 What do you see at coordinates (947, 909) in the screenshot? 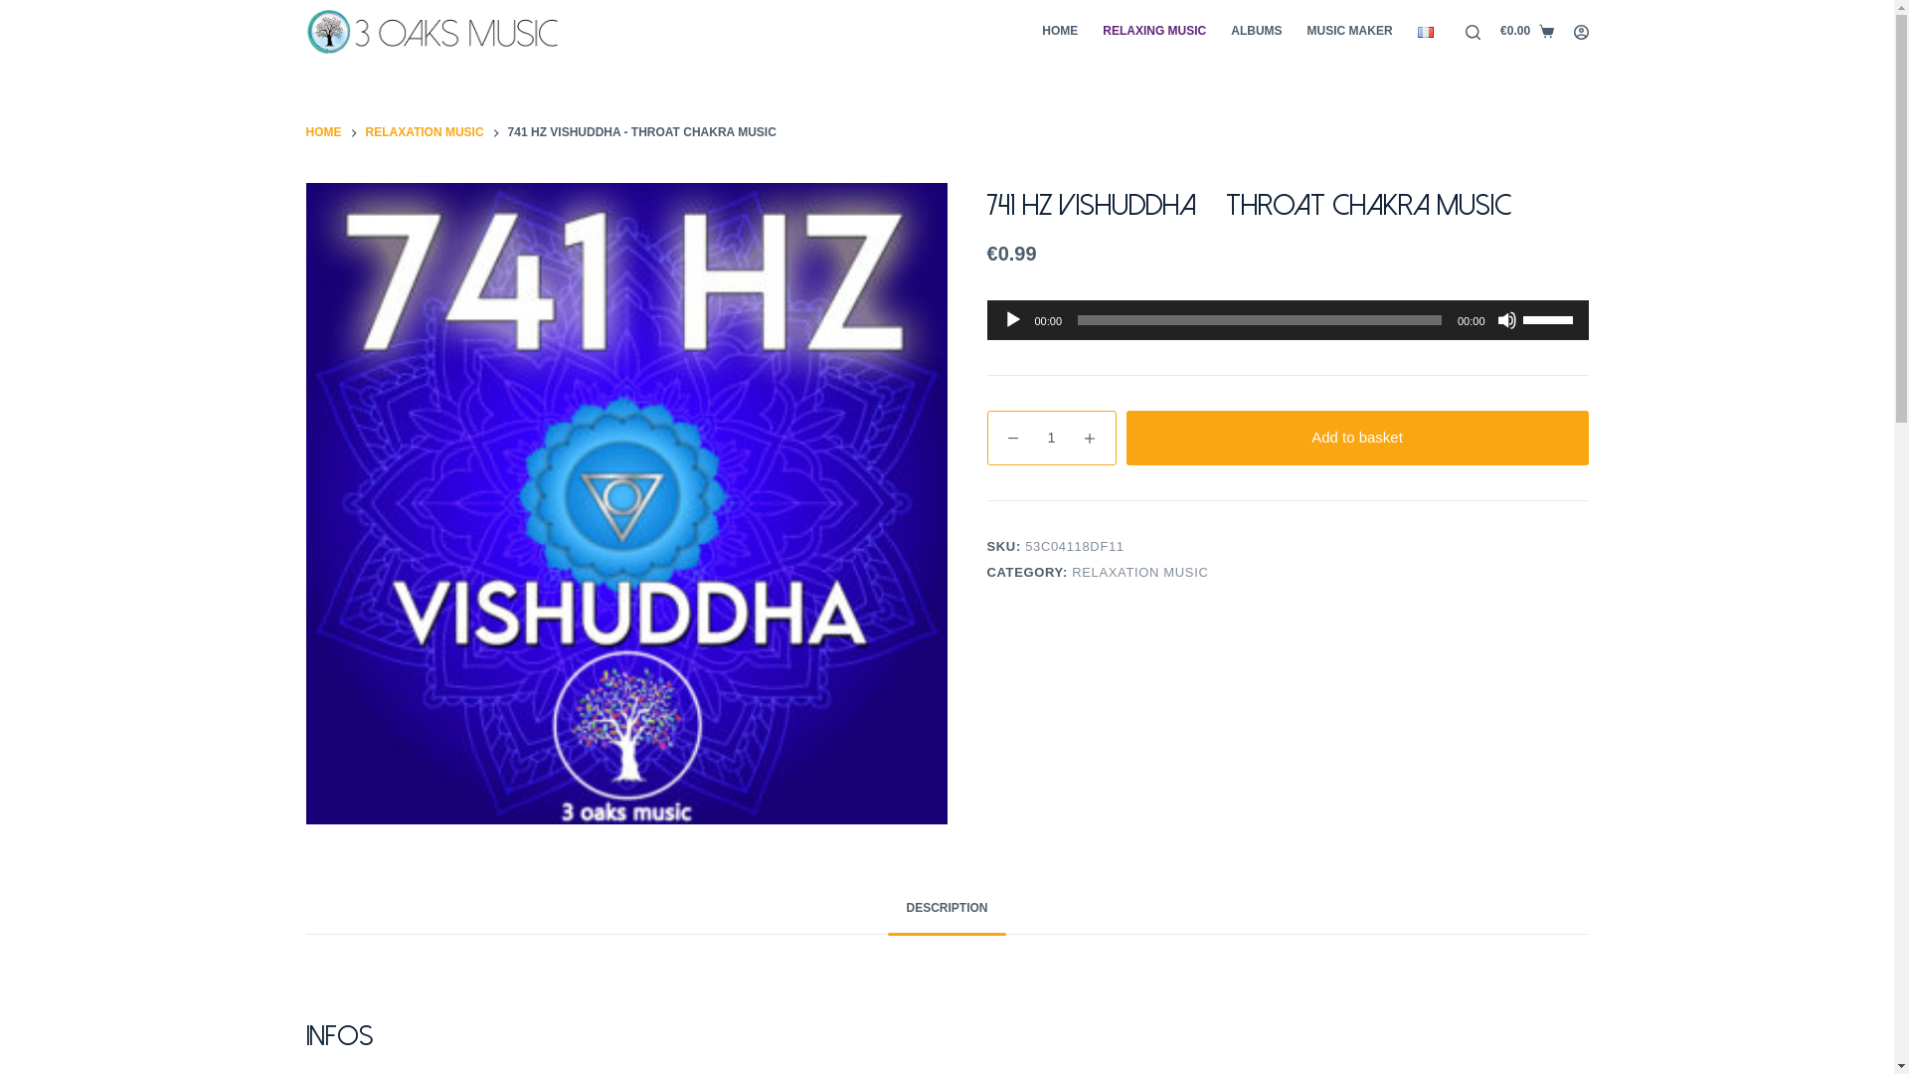
I see `DESCRIPTION` at bounding box center [947, 909].